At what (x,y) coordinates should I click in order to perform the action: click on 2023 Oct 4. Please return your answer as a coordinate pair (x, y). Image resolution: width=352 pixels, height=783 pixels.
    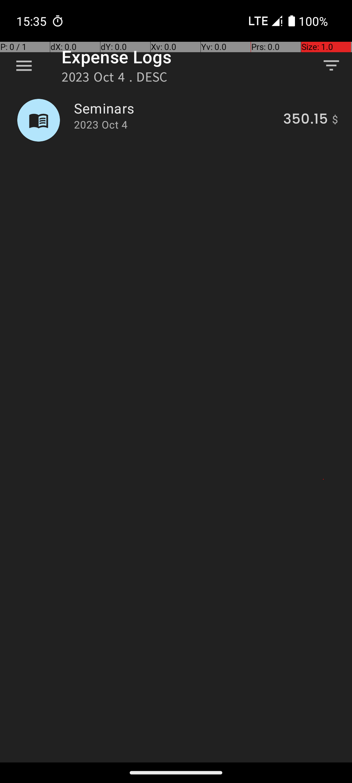
    Looking at the image, I should click on (101, 125).